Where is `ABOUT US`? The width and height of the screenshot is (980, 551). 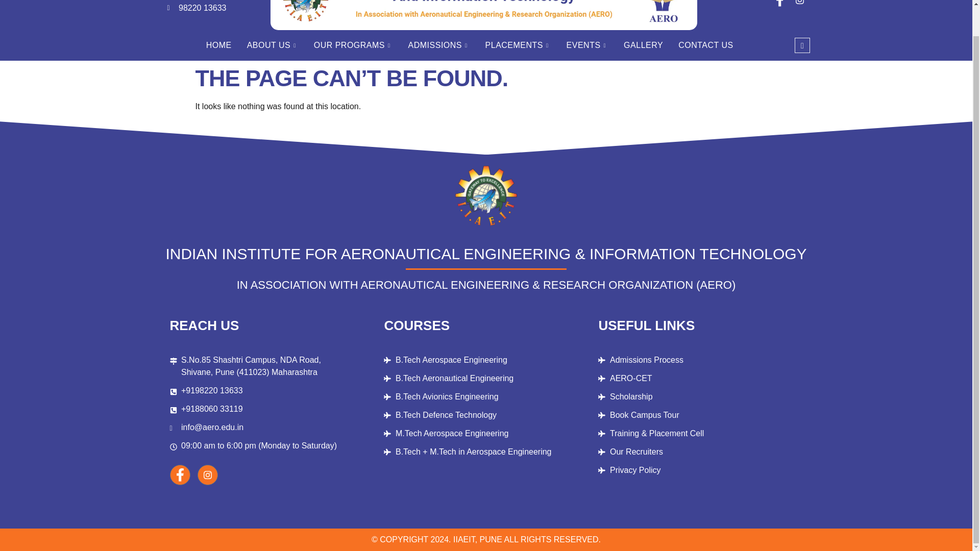 ABOUT US is located at coordinates (273, 45).